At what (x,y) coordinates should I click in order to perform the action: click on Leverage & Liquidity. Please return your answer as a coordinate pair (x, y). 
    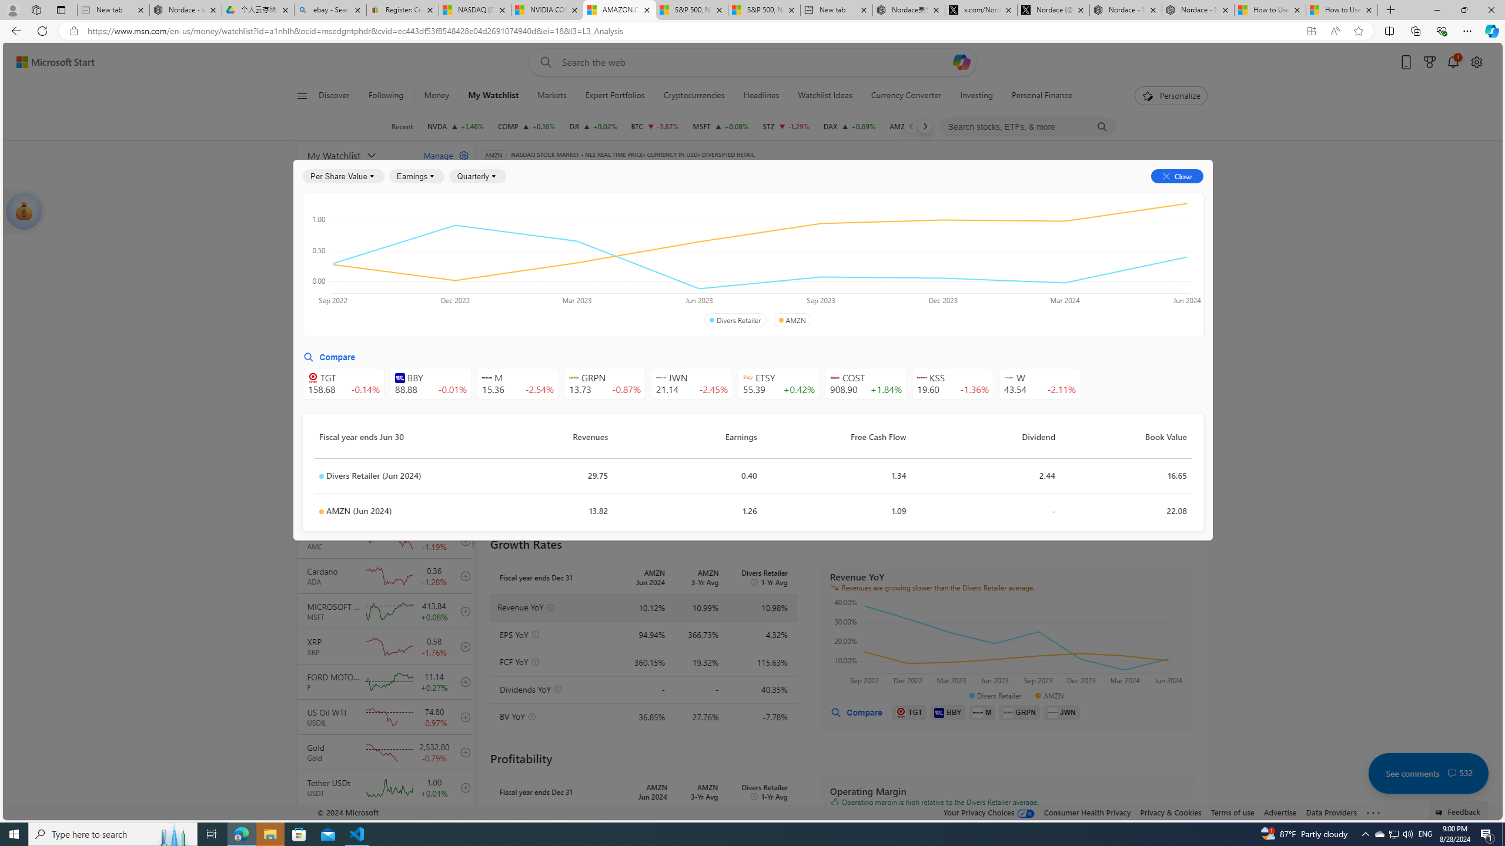
    Looking at the image, I should click on (809, 262).